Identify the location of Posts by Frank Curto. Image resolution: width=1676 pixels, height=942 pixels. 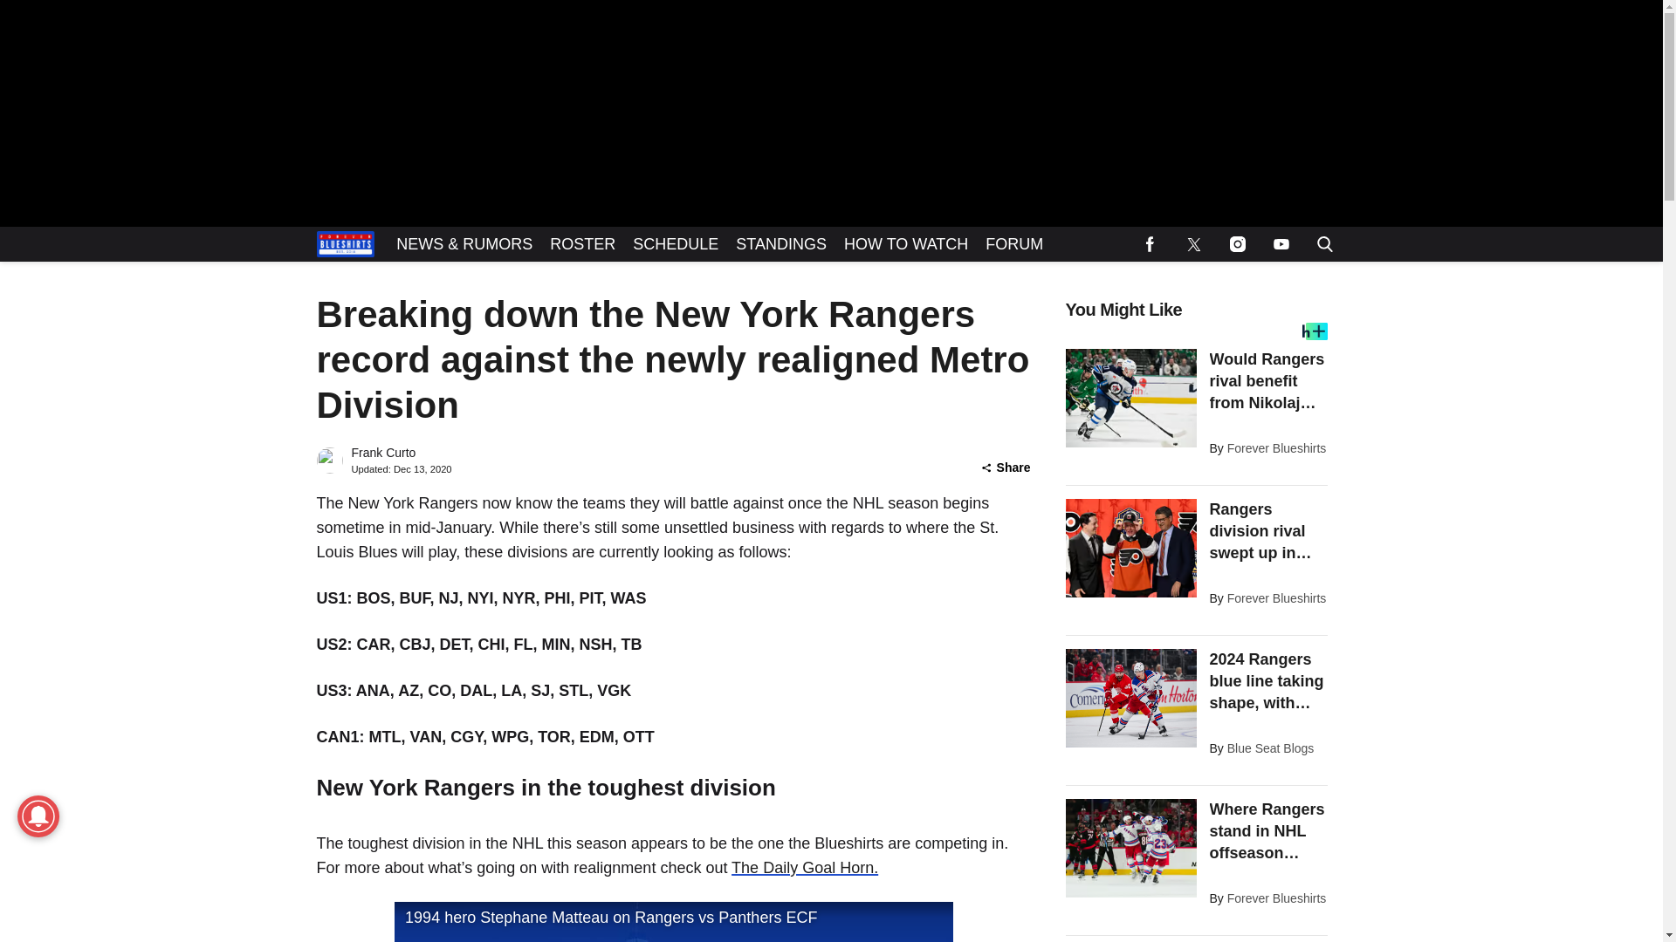
(382, 453).